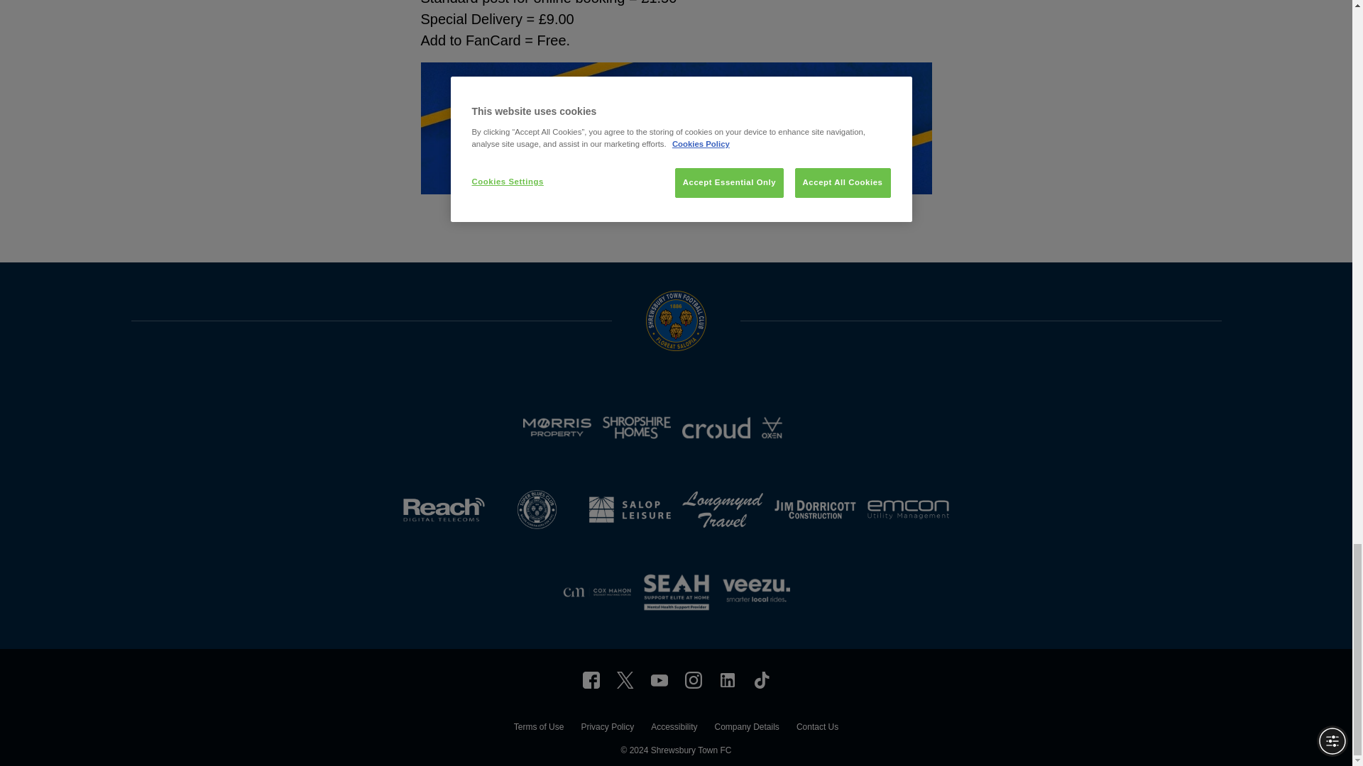 The height and width of the screenshot is (766, 1363). I want to click on Official Shrewsbury Town TikTok, so click(761, 679).